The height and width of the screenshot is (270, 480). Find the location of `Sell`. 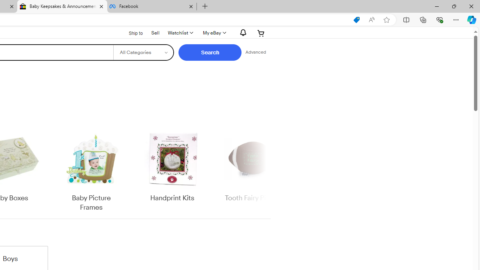

Sell is located at coordinates (155, 33).